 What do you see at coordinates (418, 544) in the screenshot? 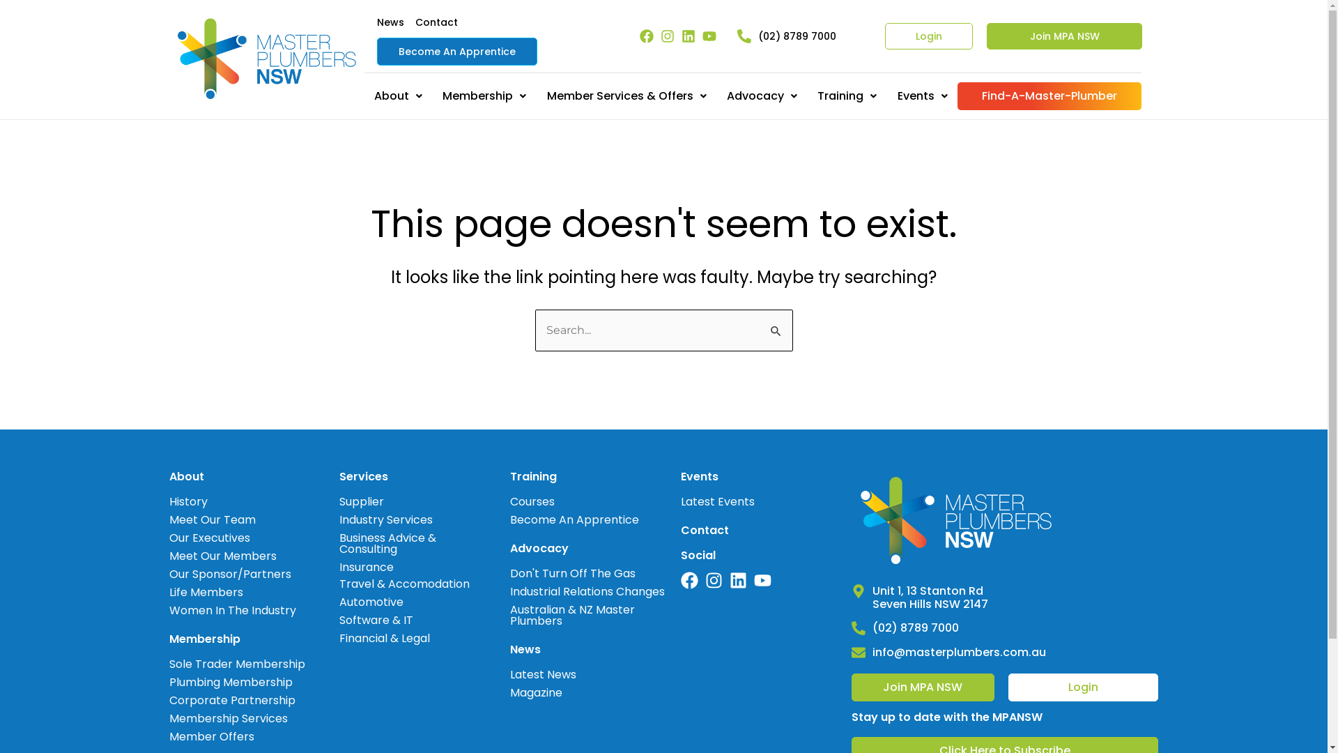
I see `Business Advice & Consulting` at bounding box center [418, 544].